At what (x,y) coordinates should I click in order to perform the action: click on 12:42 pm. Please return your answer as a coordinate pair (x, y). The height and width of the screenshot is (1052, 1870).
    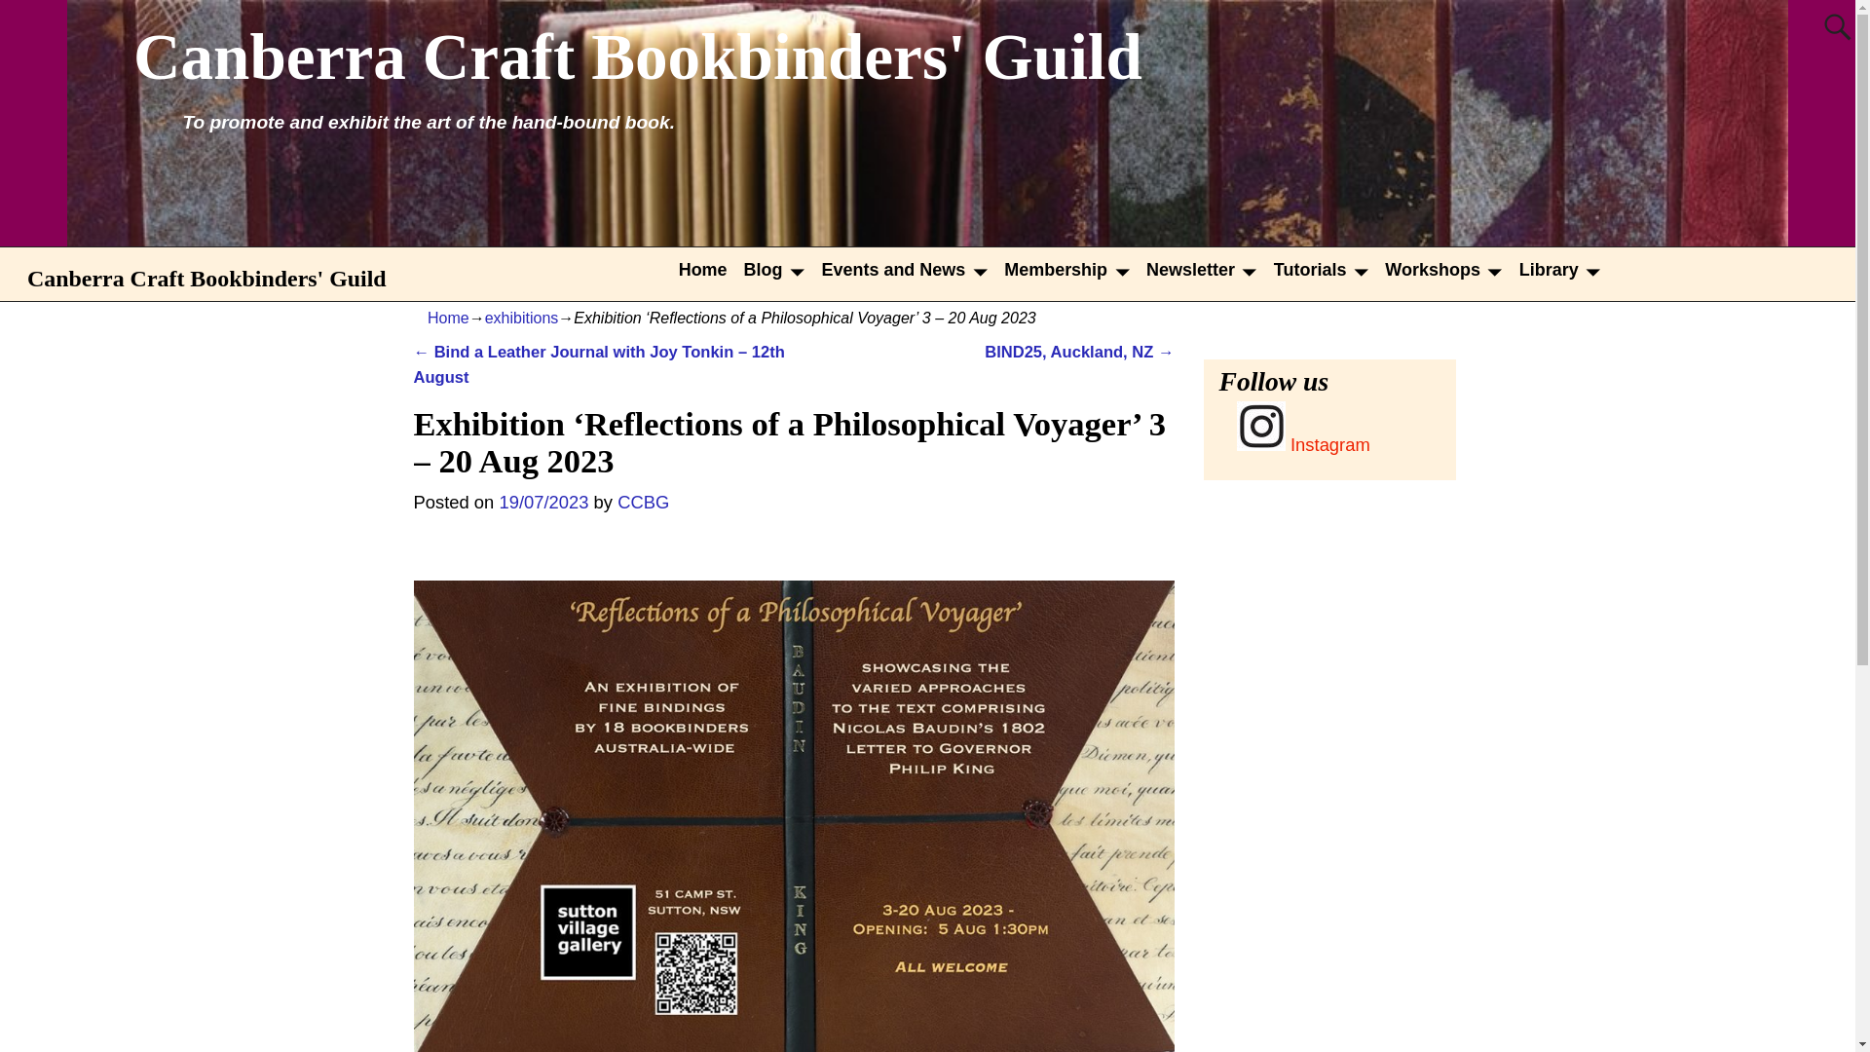
    Looking at the image, I should click on (543, 502).